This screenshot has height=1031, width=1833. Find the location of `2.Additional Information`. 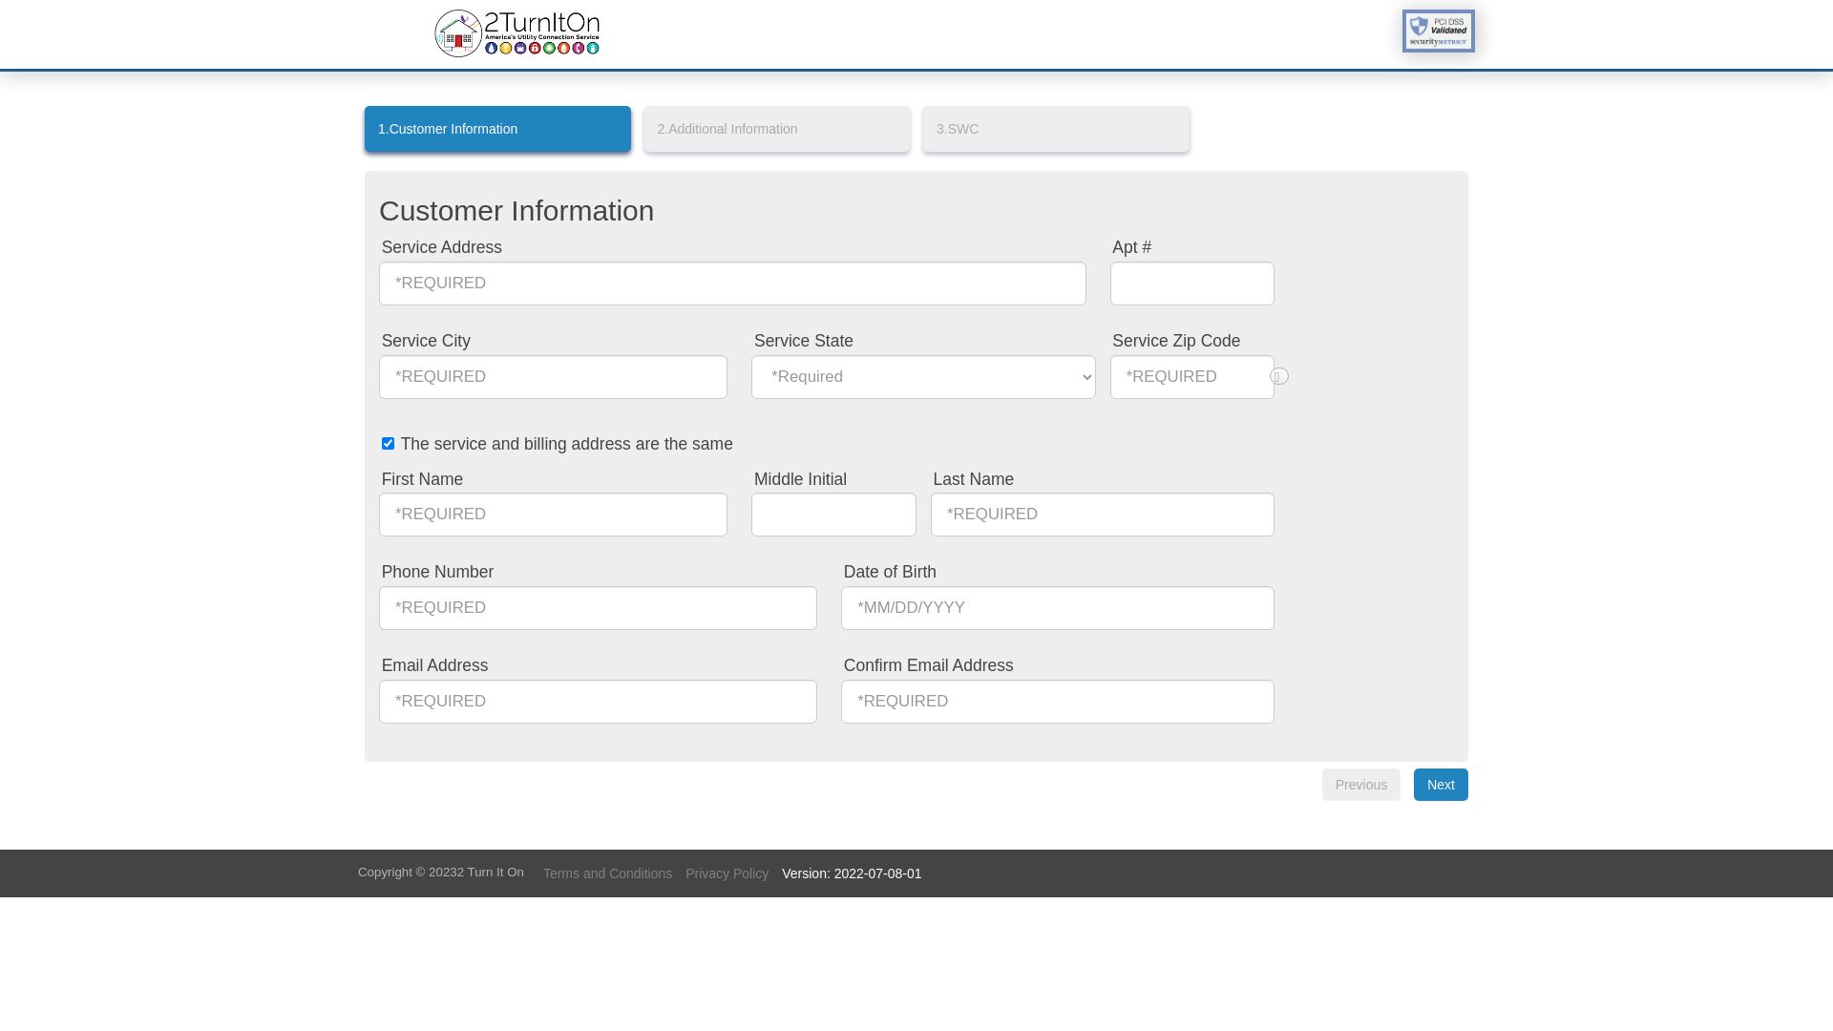

2.Additional Information is located at coordinates (777, 129).